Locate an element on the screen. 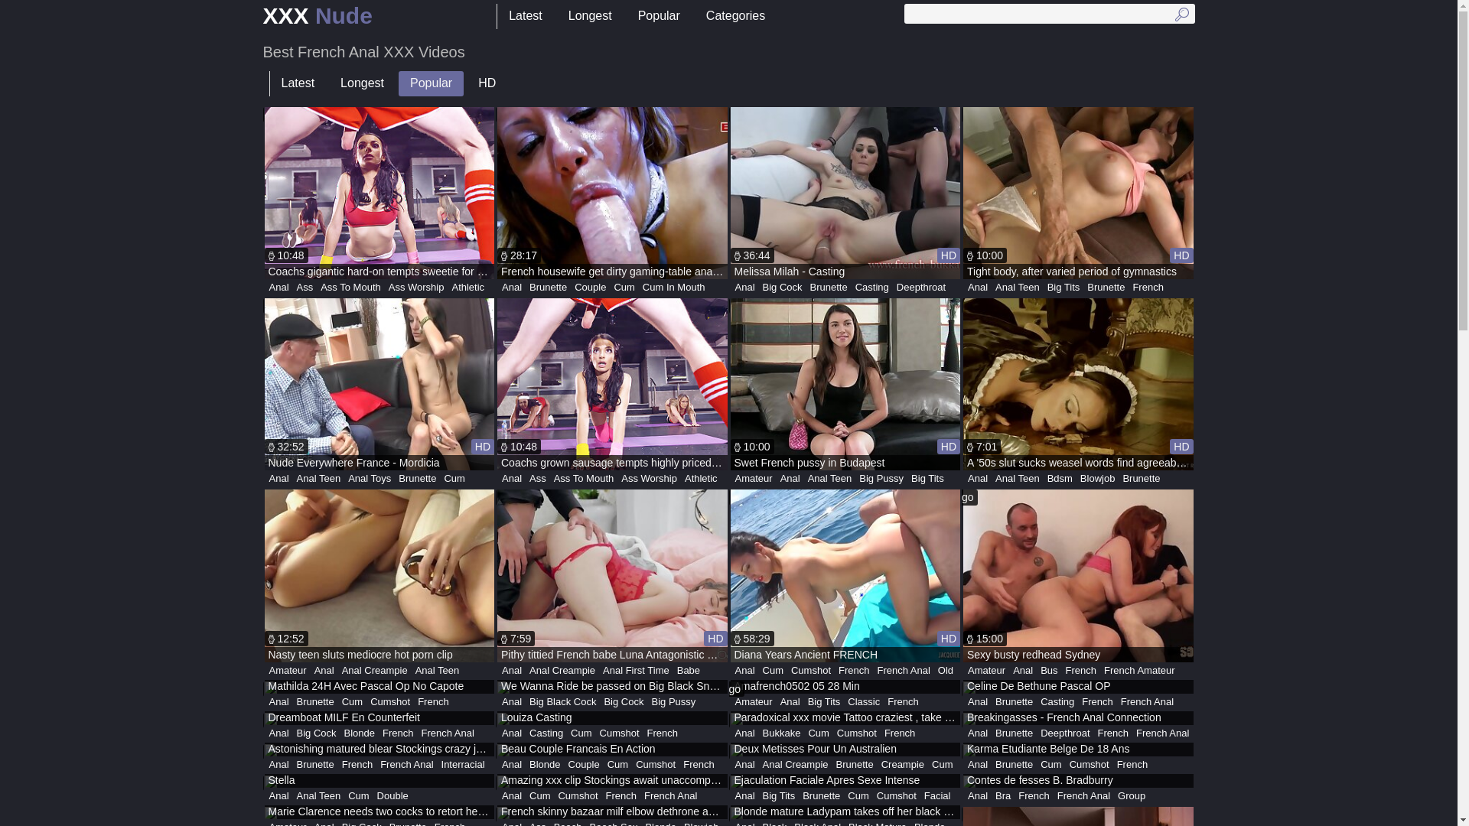 This screenshot has height=826, width=1469. Big Pussy is located at coordinates (881, 479).